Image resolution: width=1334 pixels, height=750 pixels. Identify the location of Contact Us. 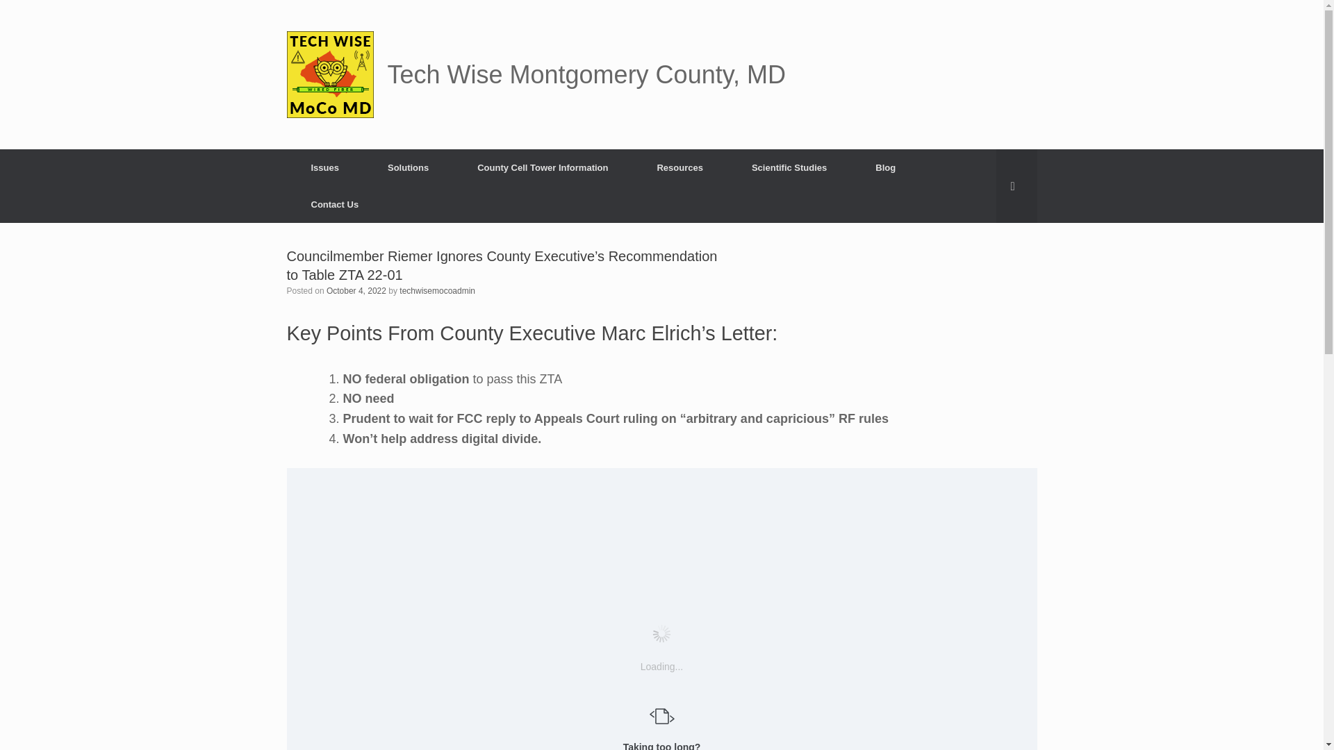
(335, 204).